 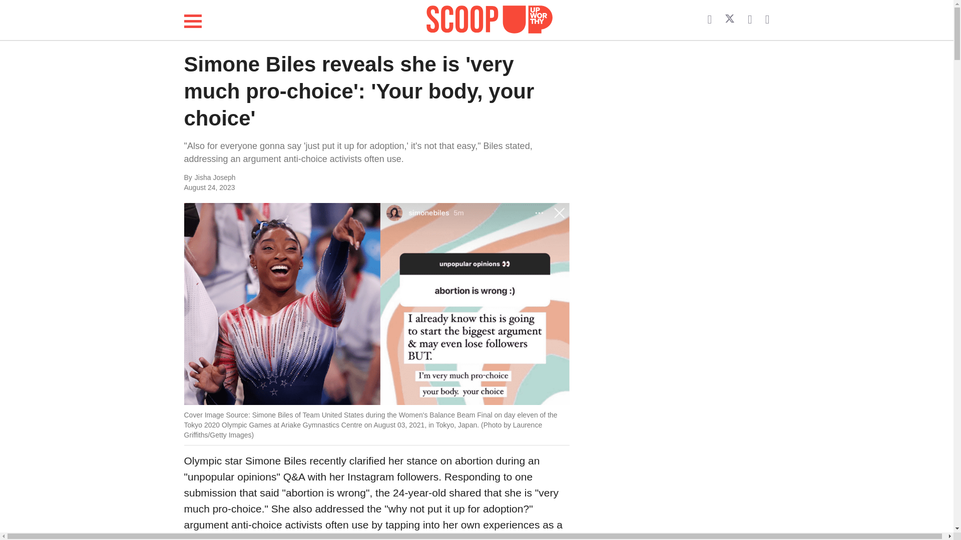 What do you see at coordinates (490, 18) in the screenshot?
I see `SCOOP UPWORTHY` at bounding box center [490, 18].